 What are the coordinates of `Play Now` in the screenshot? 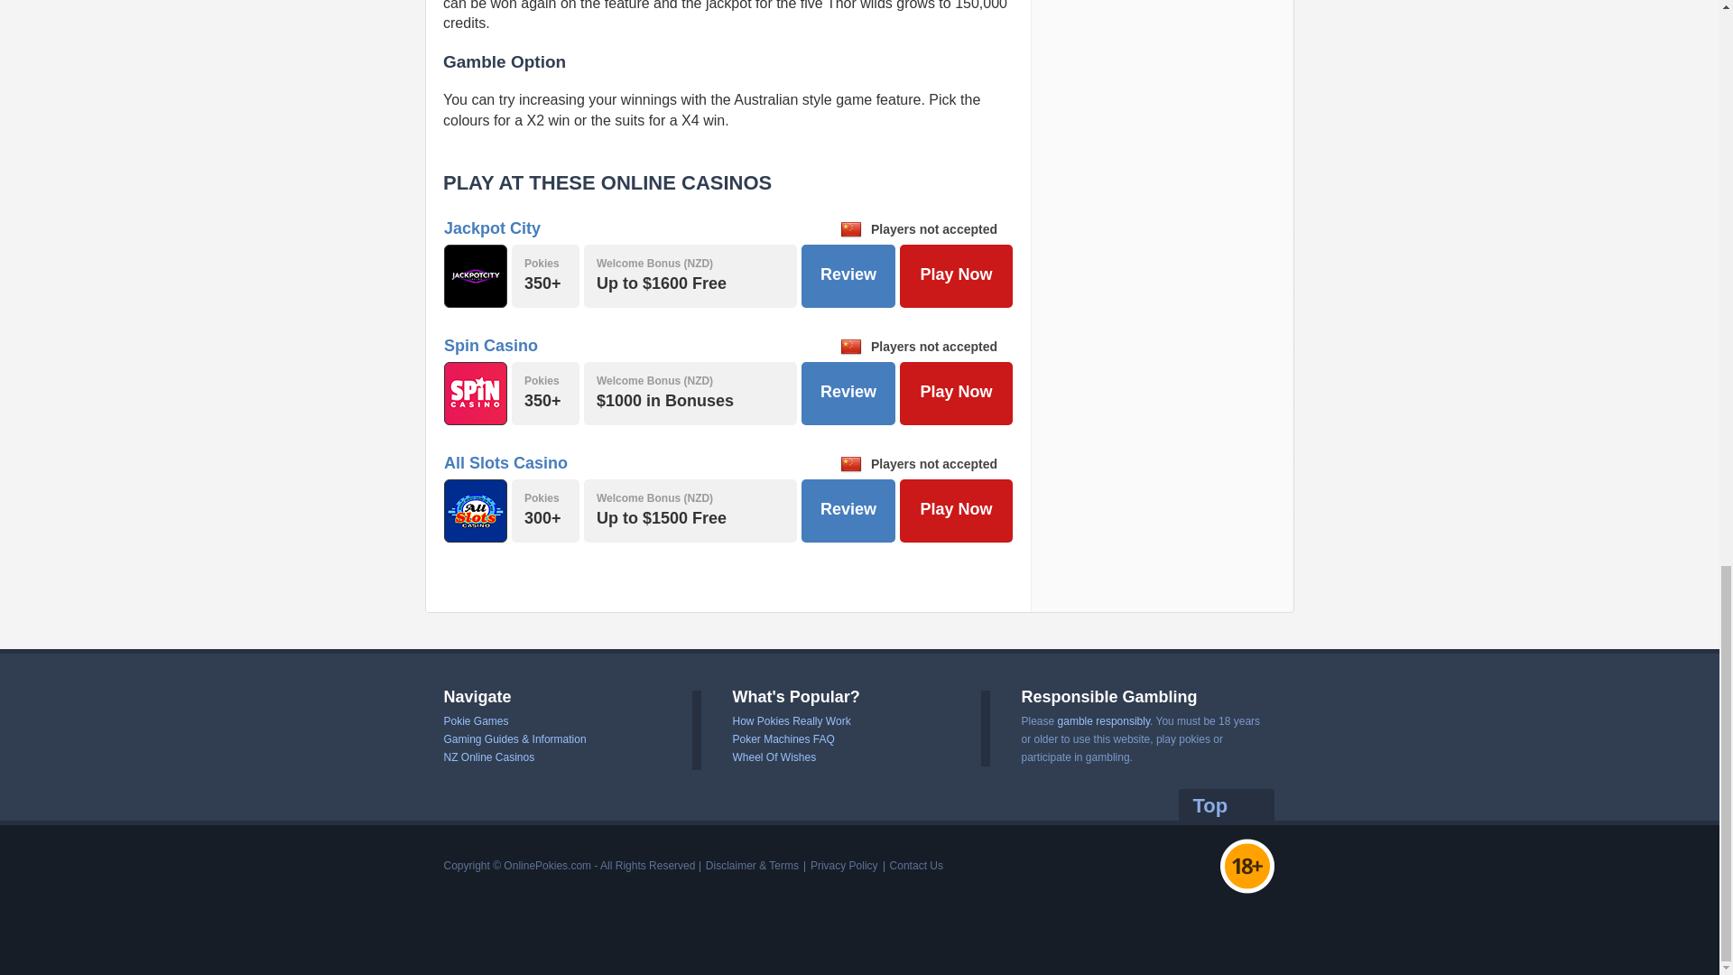 It's located at (955, 393).